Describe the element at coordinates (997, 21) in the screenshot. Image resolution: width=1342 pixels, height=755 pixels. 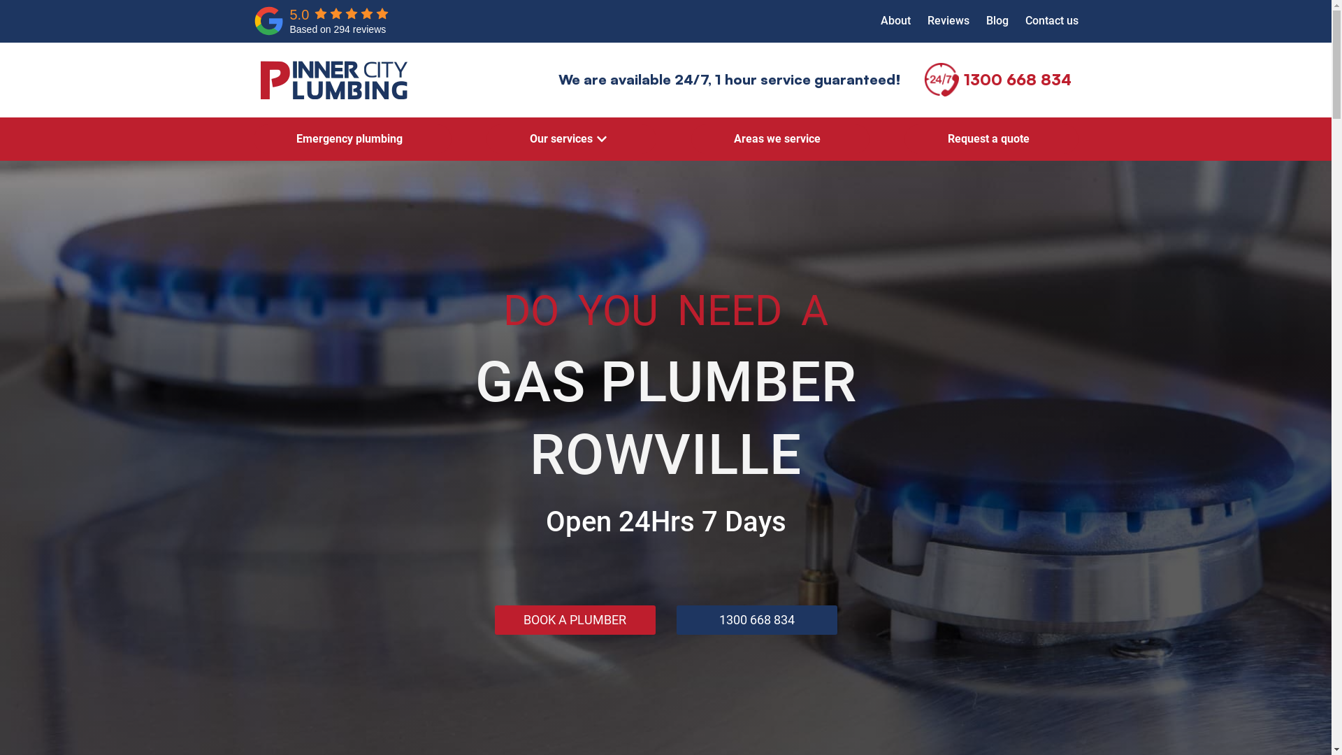
I see `Blog` at that location.